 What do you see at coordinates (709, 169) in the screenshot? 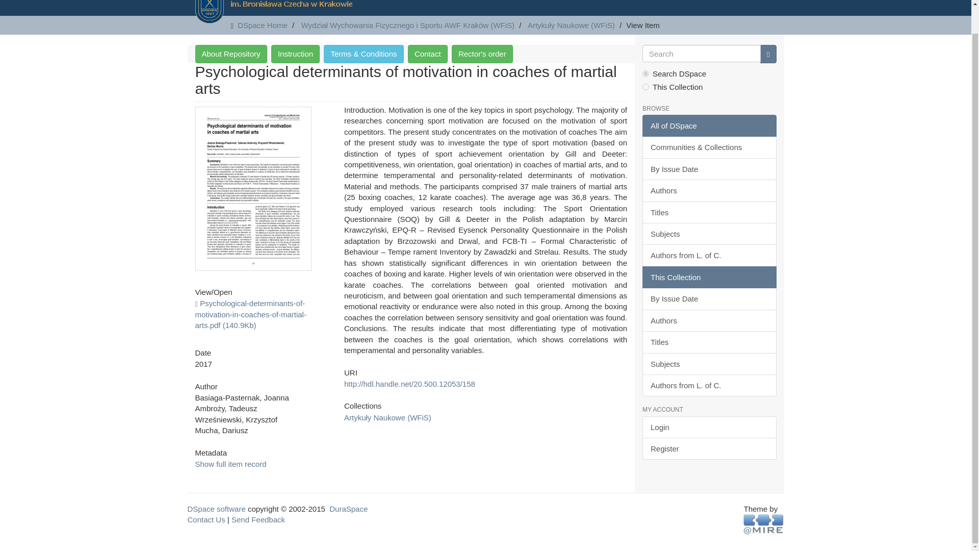
I see `By Issue Date` at bounding box center [709, 169].